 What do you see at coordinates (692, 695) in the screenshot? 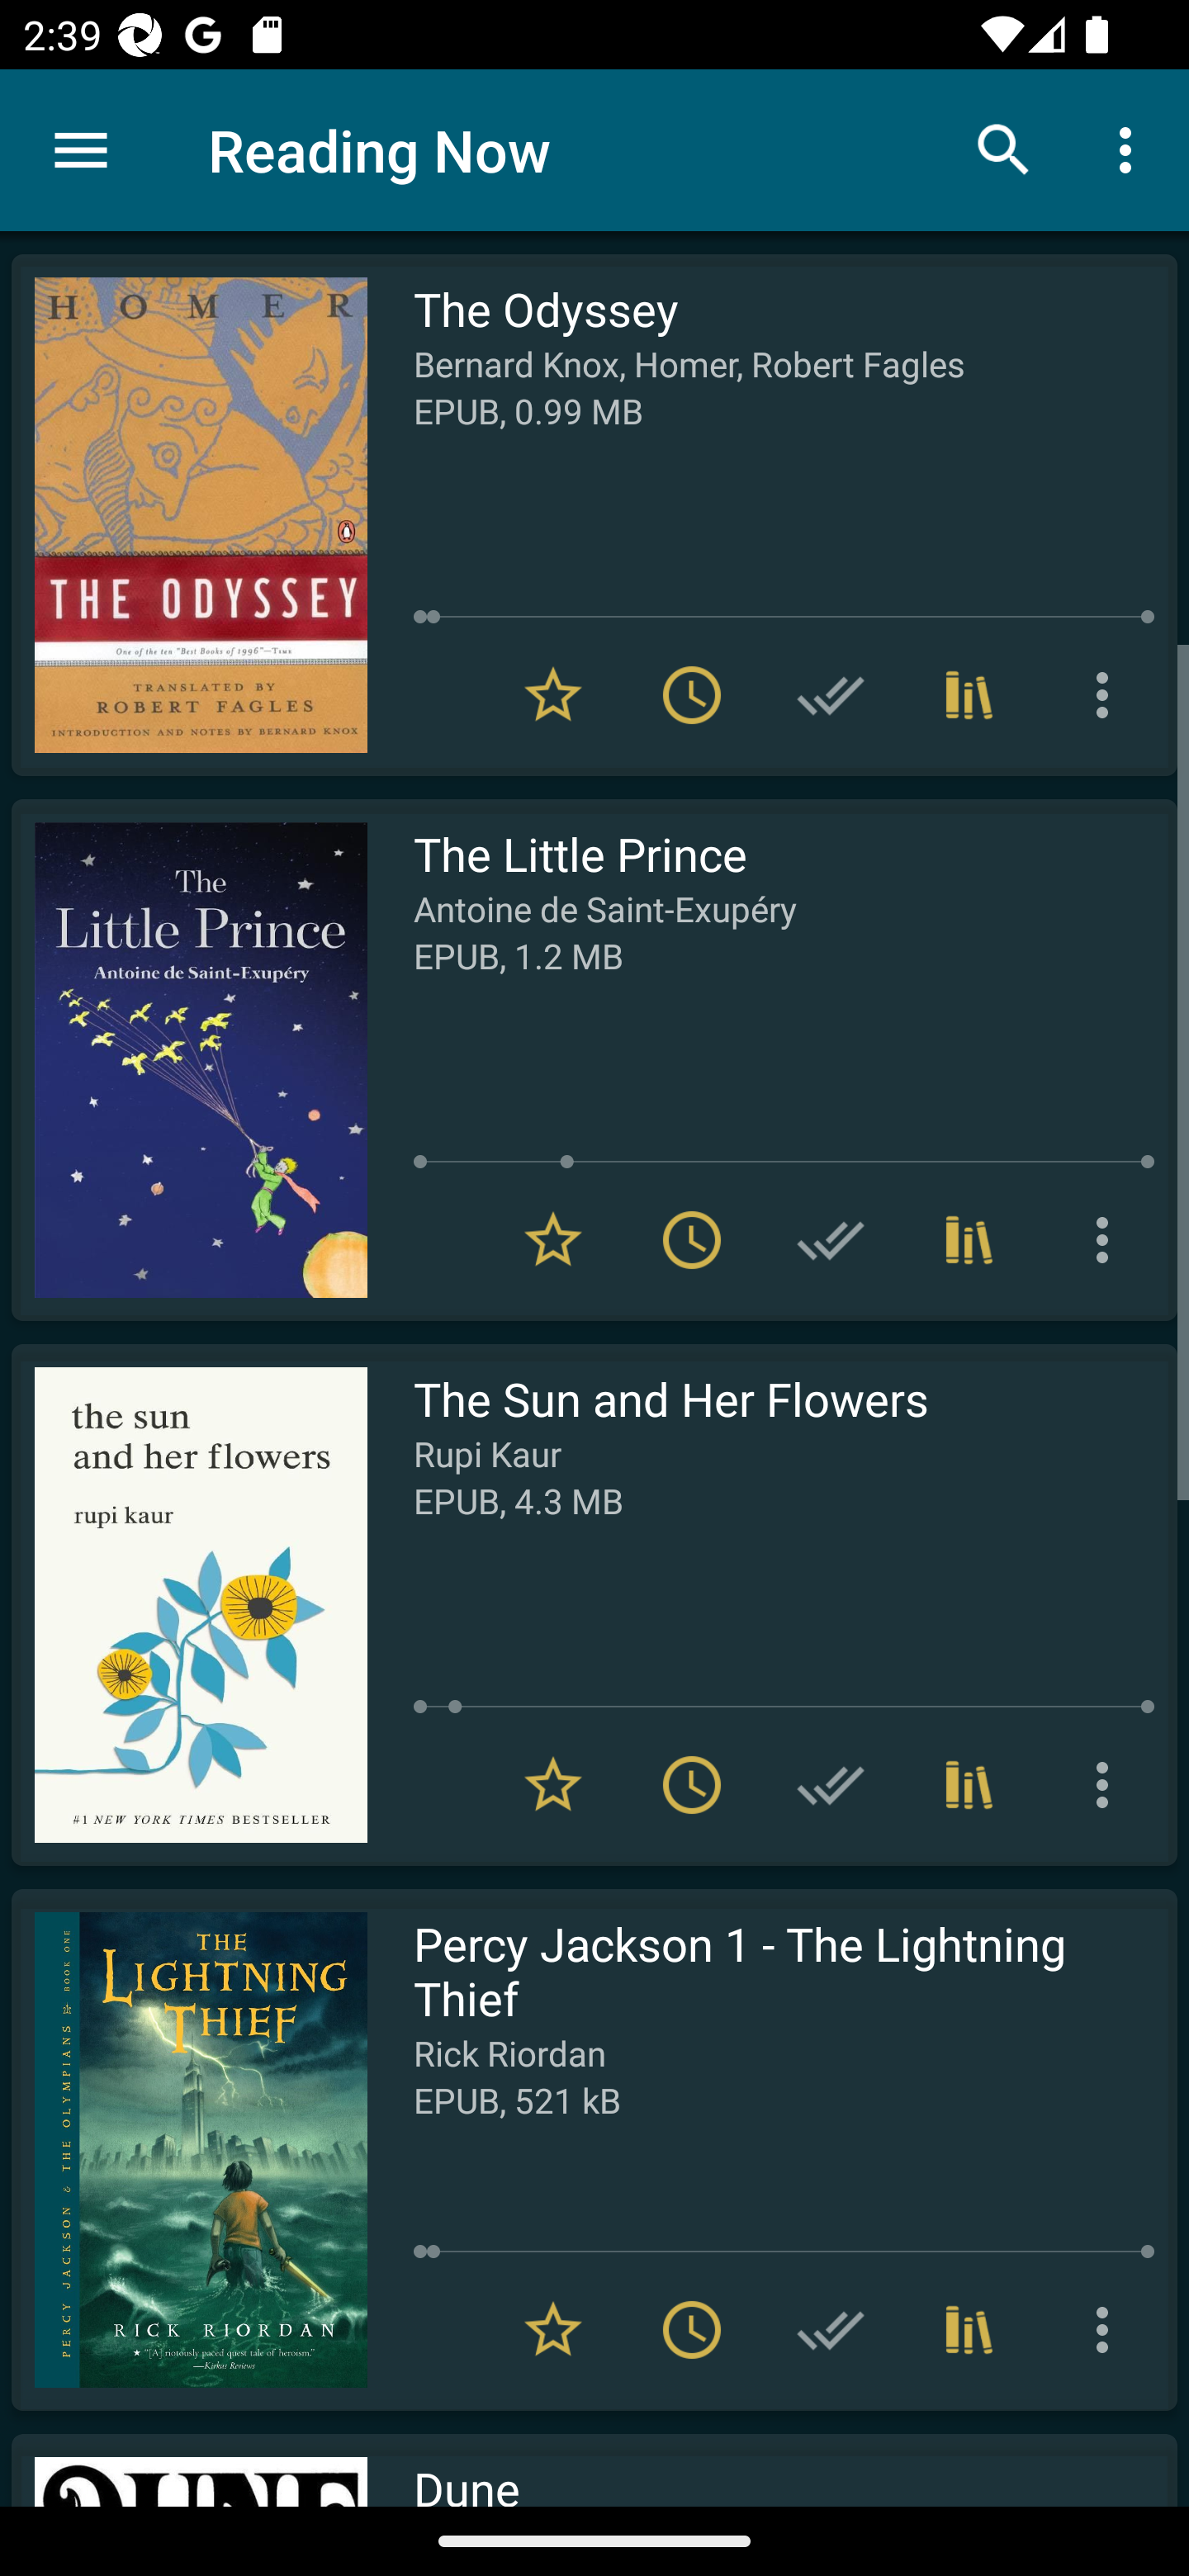
I see `Remove from To read` at bounding box center [692, 695].